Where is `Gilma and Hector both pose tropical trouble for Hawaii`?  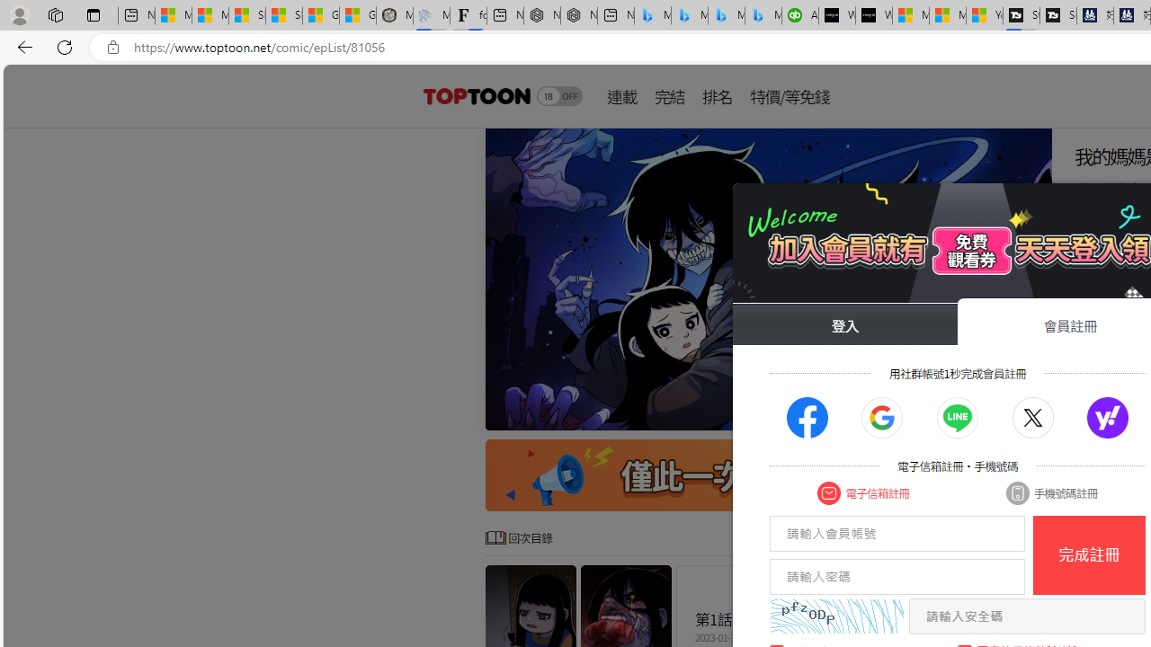 Gilma and Hector both pose tropical trouble for Hawaii is located at coordinates (358, 16).